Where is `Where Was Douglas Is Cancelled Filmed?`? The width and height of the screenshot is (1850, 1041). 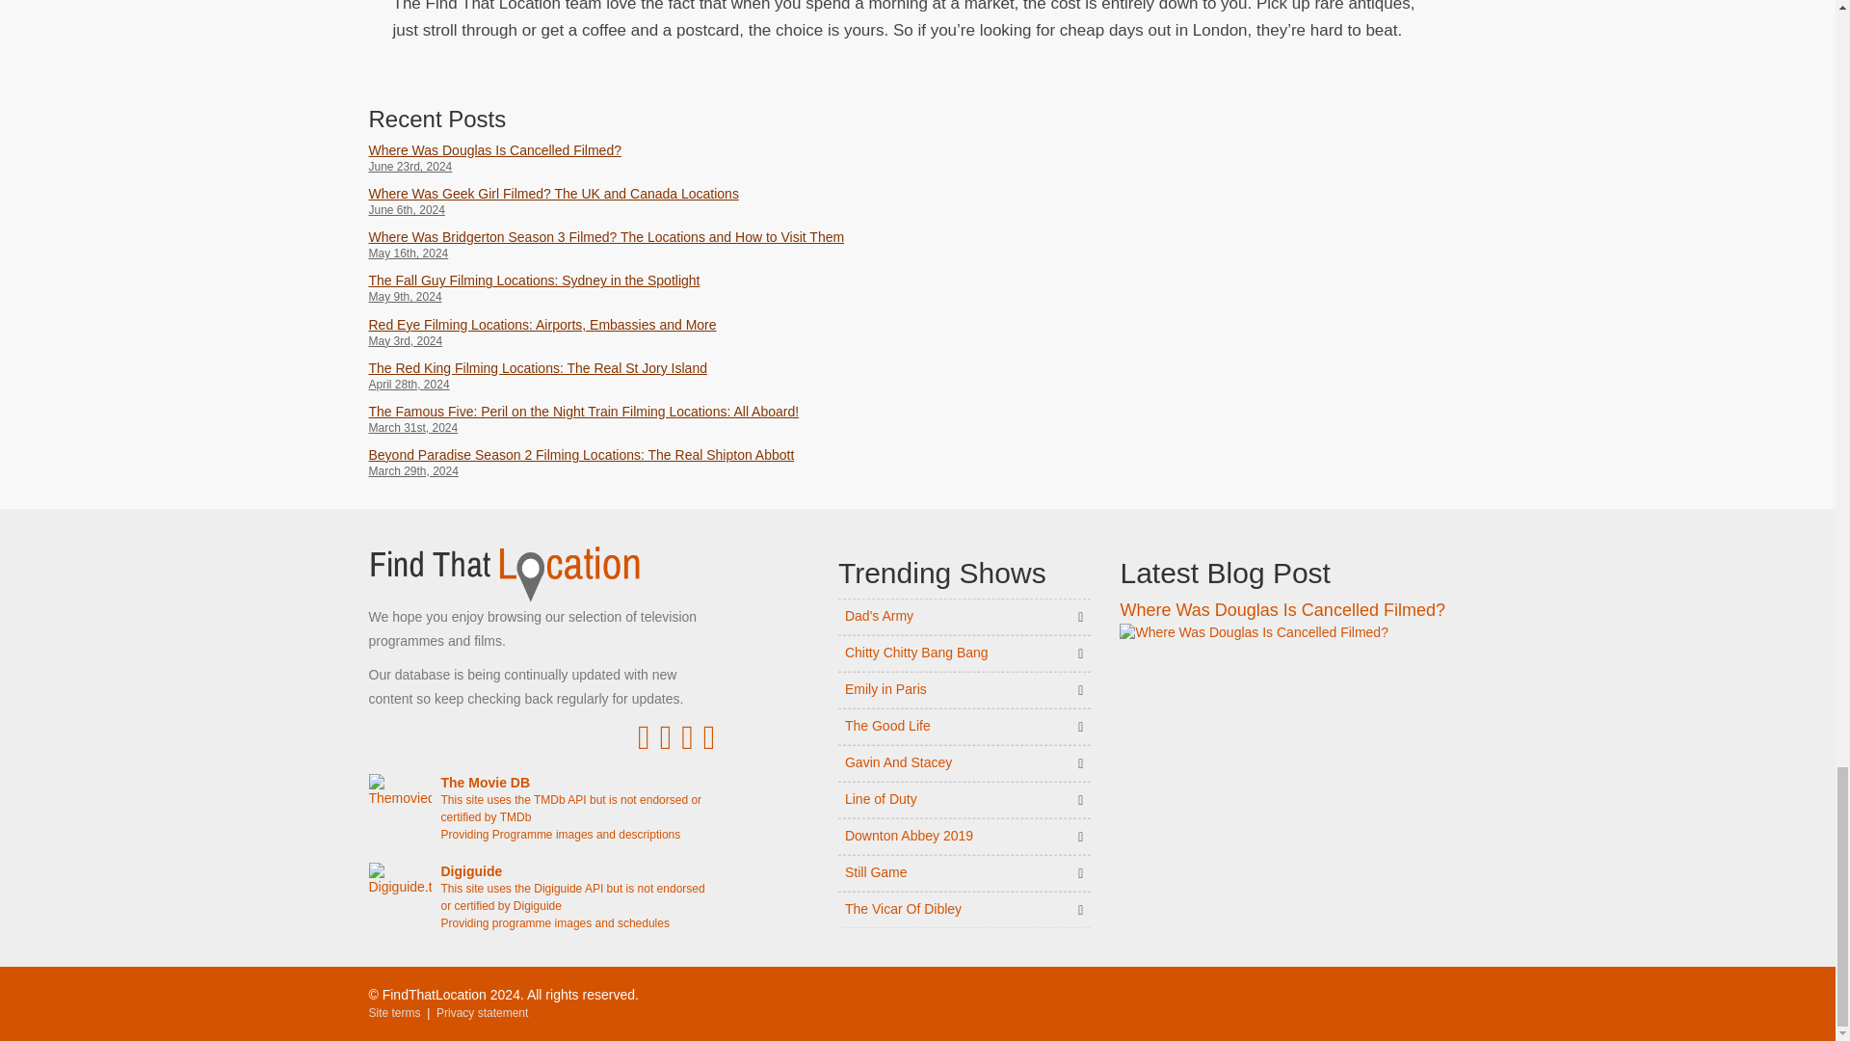 Where Was Douglas Is Cancelled Filmed? is located at coordinates (1253, 632).